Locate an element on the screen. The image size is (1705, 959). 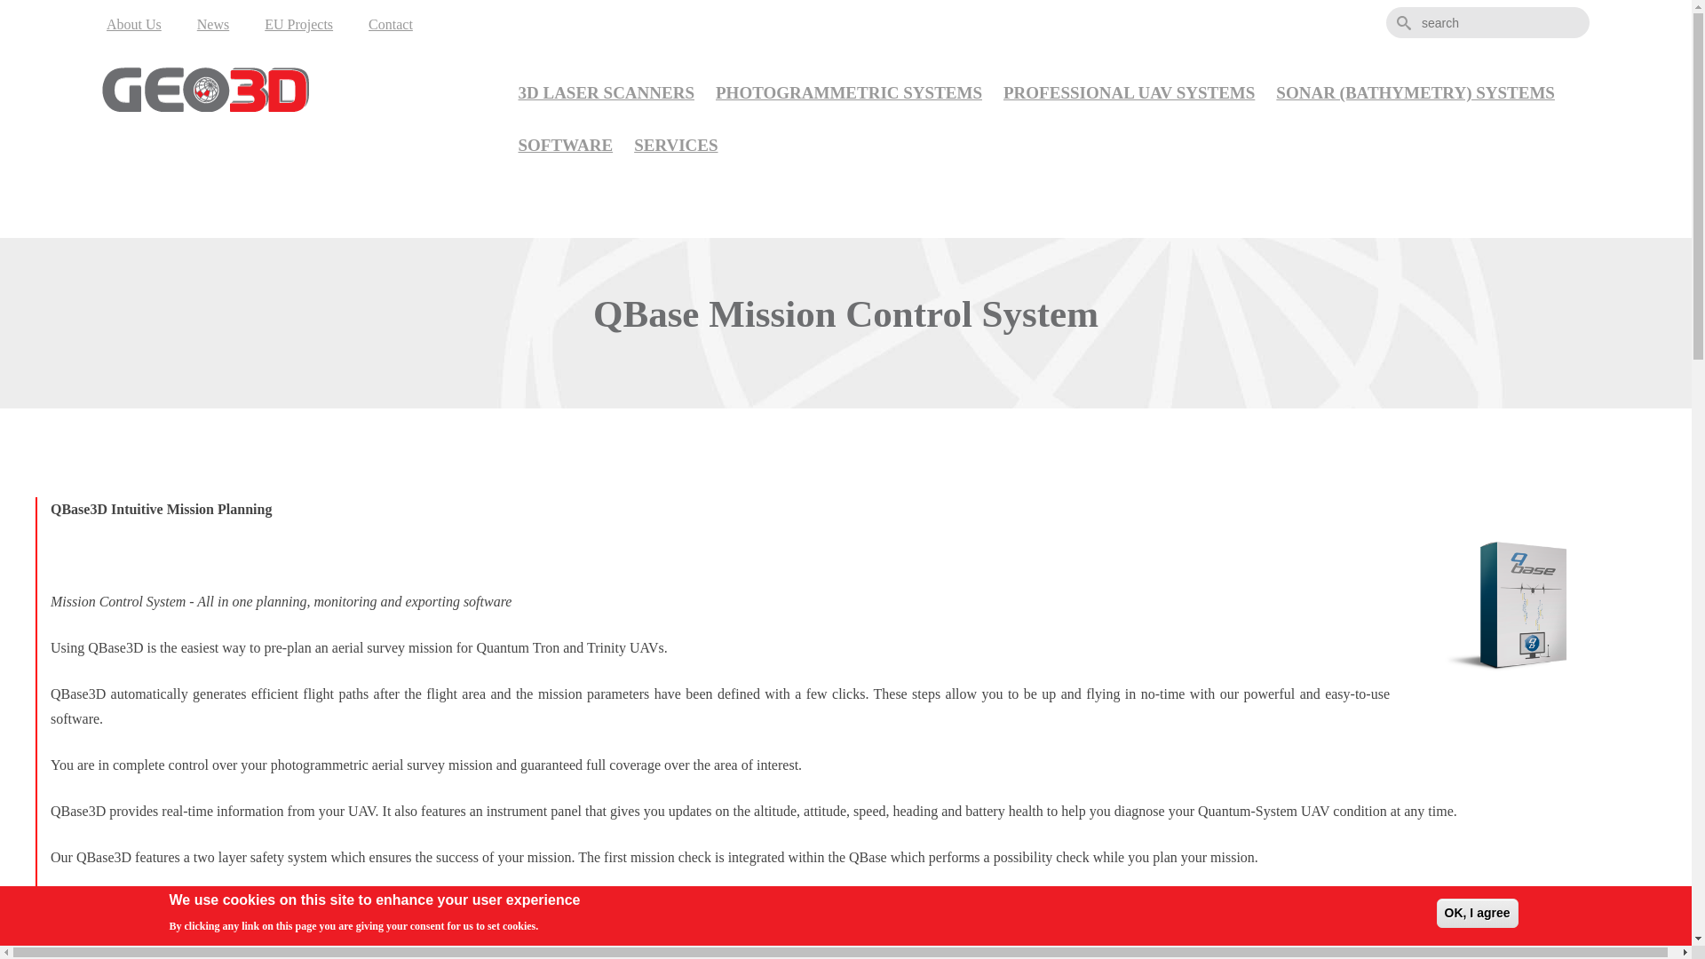
Search is located at coordinates (1432, 27).